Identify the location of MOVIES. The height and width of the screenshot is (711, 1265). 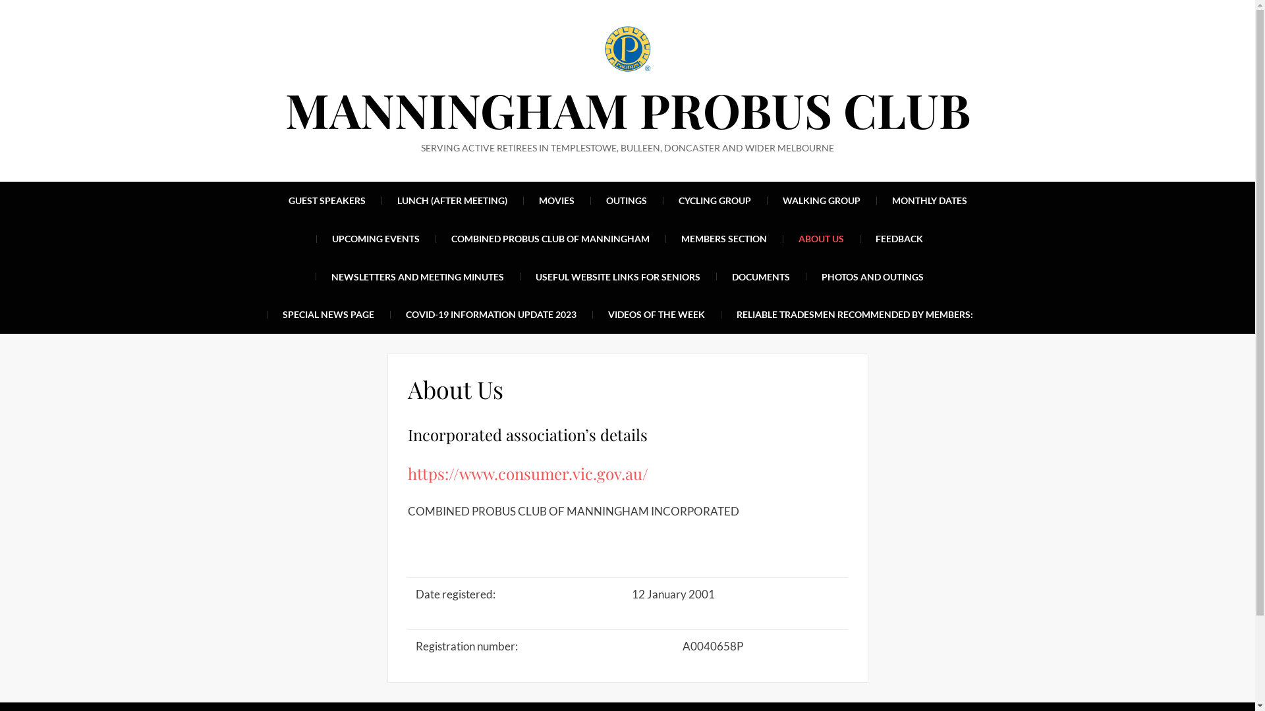
(557, 201).